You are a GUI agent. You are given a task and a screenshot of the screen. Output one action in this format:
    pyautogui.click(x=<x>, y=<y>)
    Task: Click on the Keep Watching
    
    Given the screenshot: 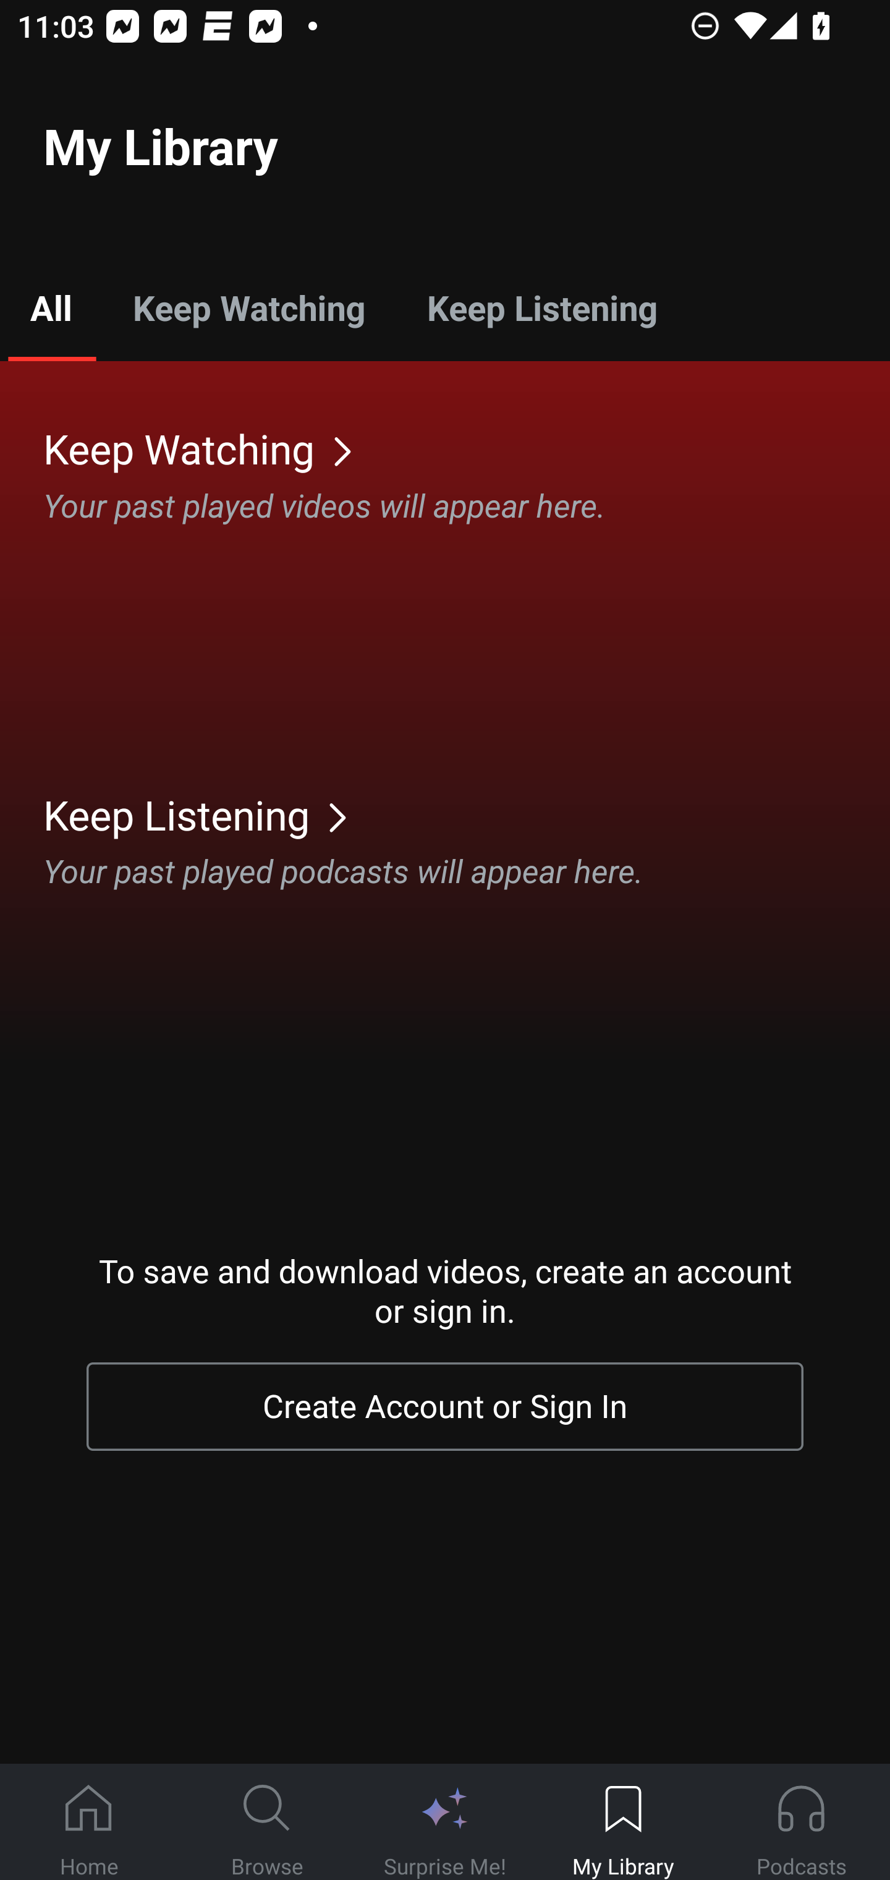 What is the action you would take?
    pyautogui.click(x=467, y=448)
    